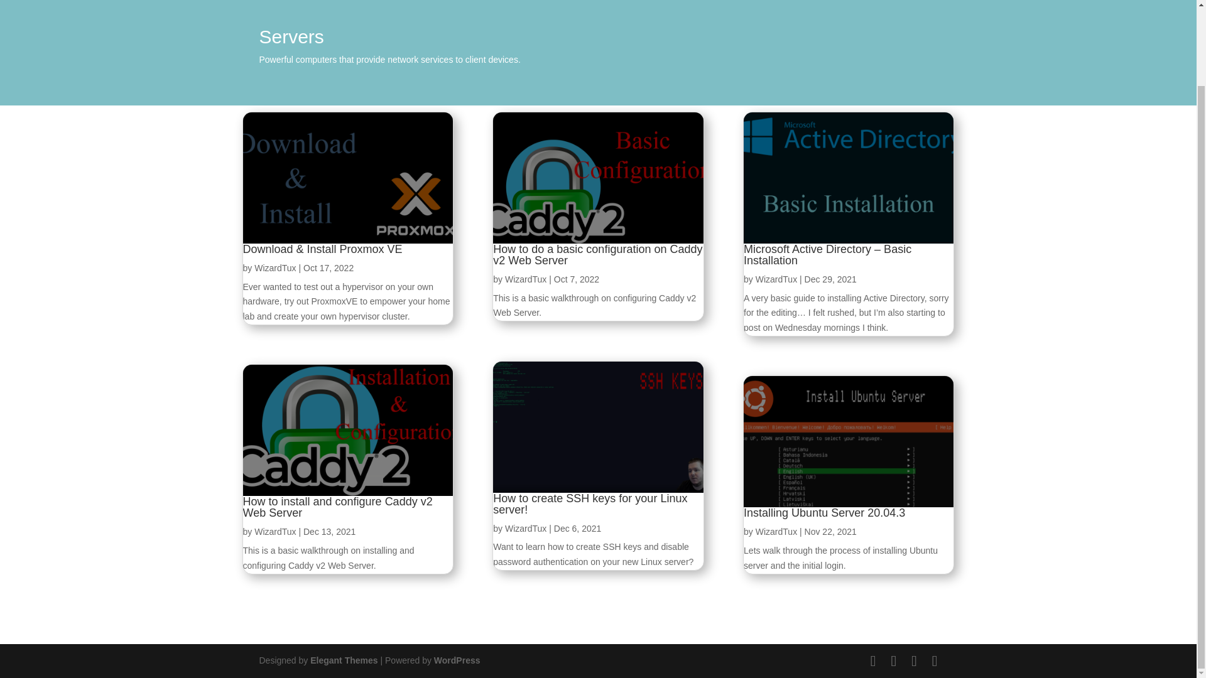  Describe the element at coordinates (597, 255) in the screenshot. I see `How to do a basic configuration on Caddy v2 Web Server` at that location.